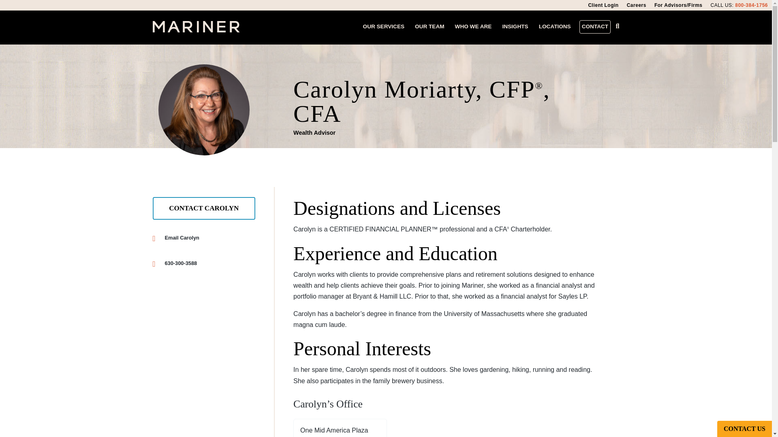 The width and height of the screenshot is (778, 437). I want to click on OUR SERVICES, so click(603, 5).